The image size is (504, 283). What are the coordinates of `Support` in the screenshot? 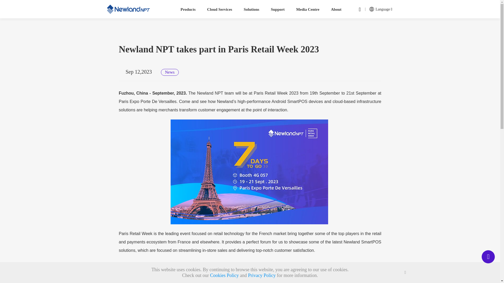 It's located at (278, 9).